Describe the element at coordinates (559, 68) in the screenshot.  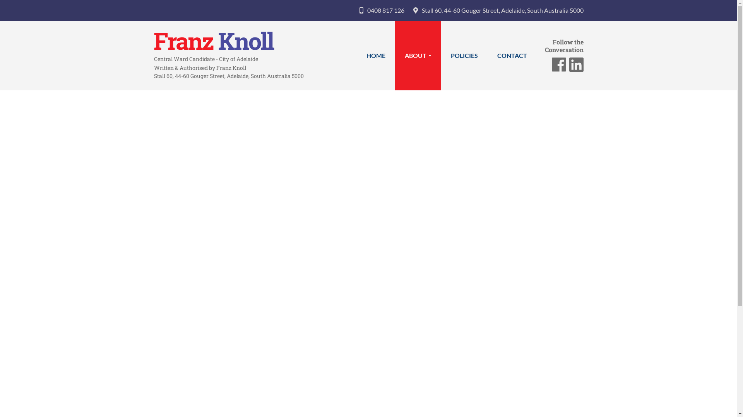
I see `Follow Franz on Facebook	` at that location.